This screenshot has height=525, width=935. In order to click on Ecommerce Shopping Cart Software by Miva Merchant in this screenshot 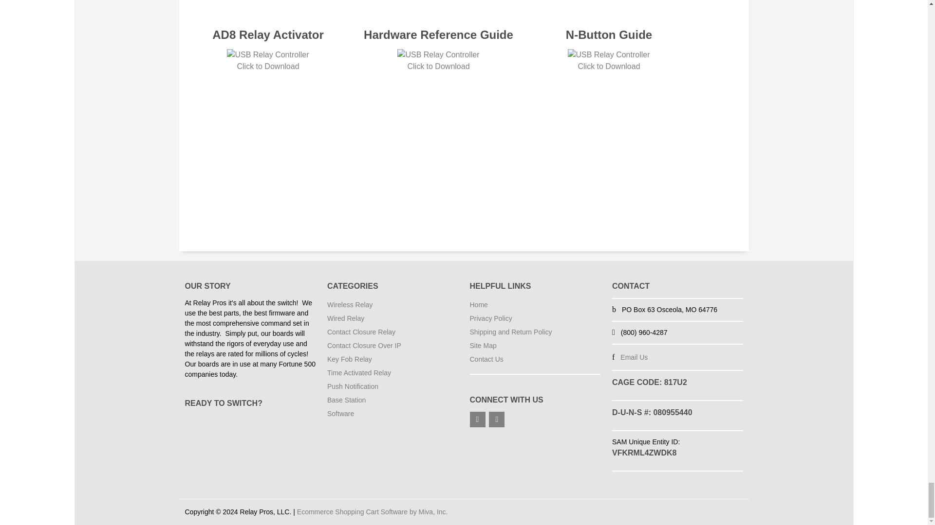, I will do `click(372, 511)`.